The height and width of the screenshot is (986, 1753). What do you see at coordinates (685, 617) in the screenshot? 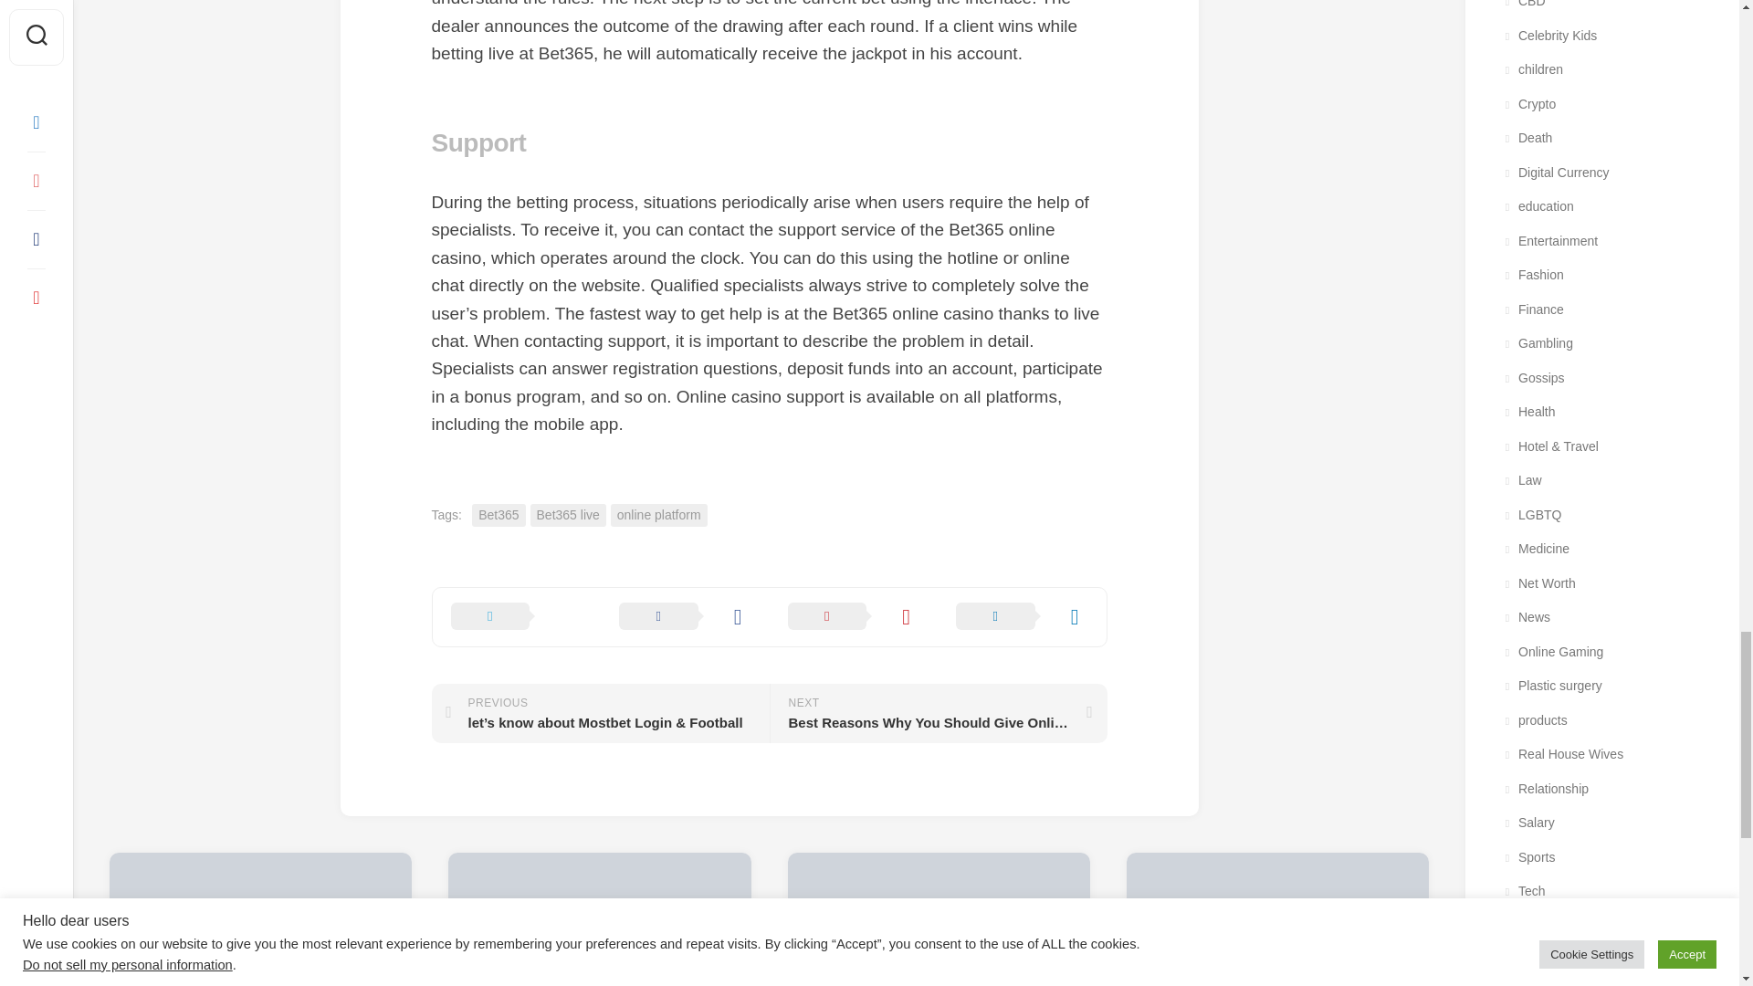
I see `Share on Facebook` at bounding box center [685, 617].